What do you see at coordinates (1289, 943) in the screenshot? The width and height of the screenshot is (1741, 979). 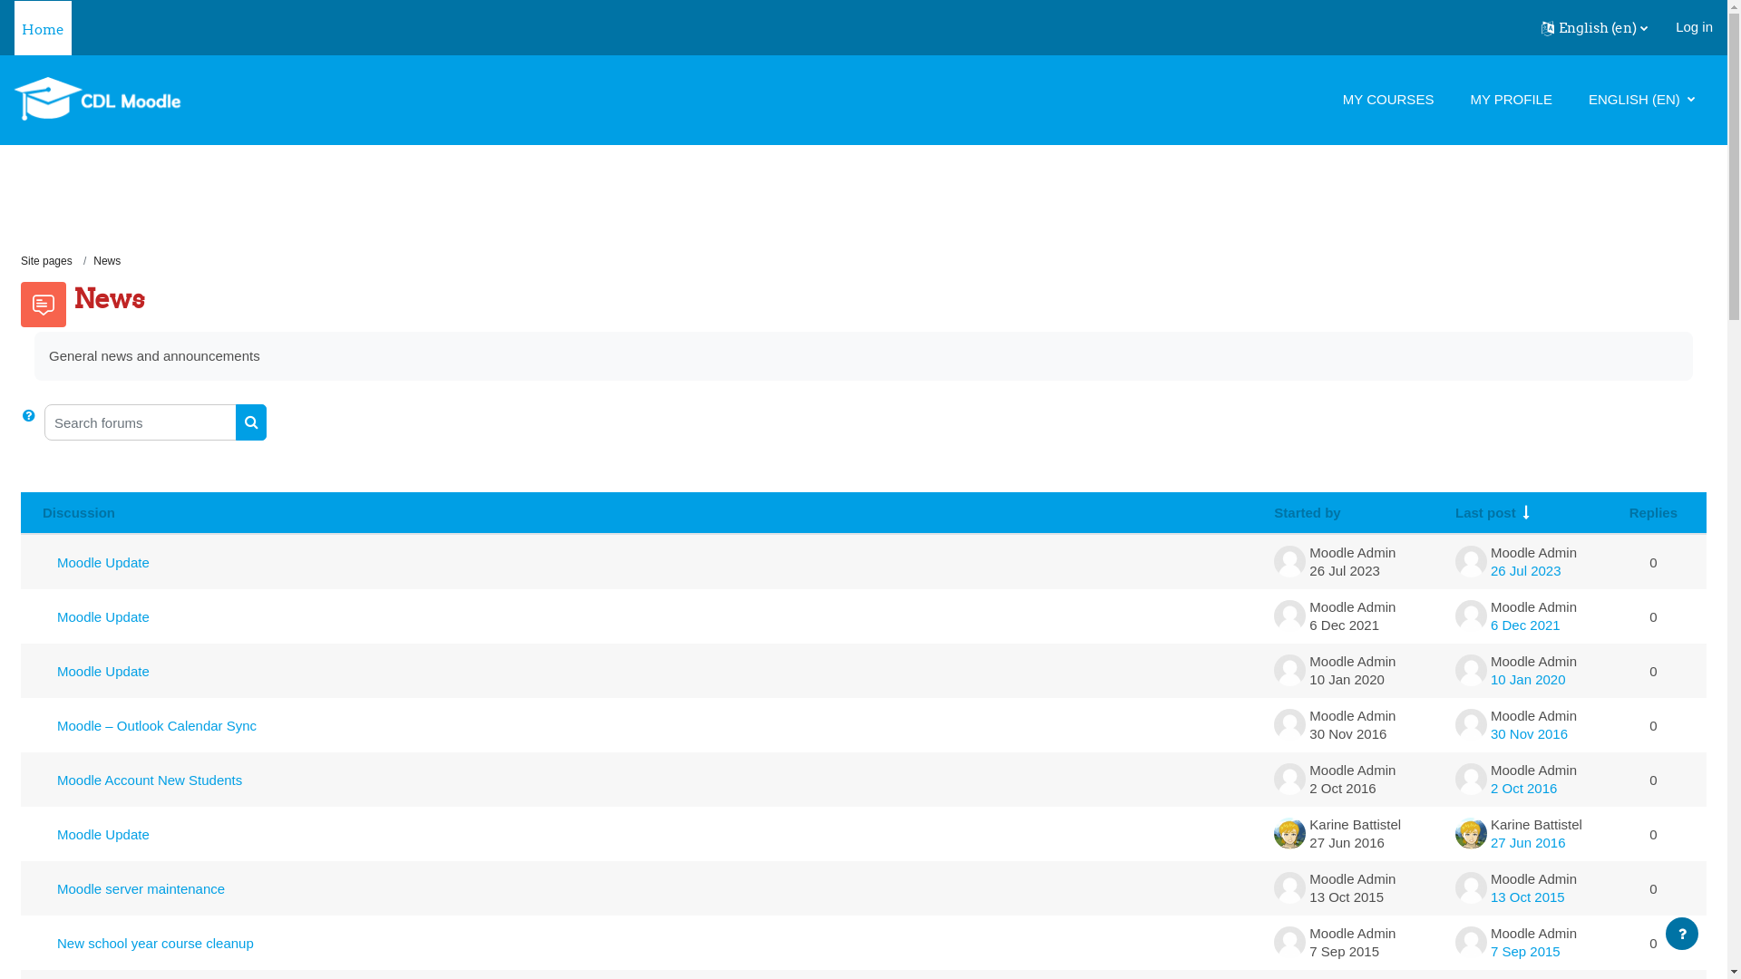 I see `Picture of Moodle Admin` at bounding box center [1289, 943].